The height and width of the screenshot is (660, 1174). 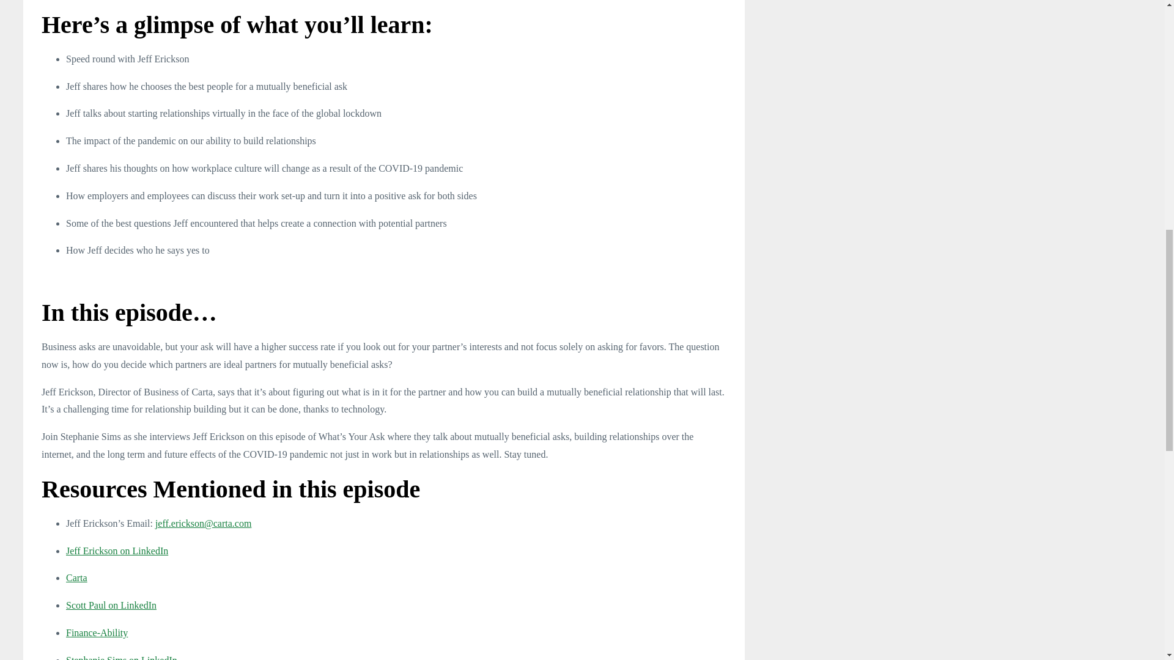 What do you see at coordinates (76, 577) in the screenshot?
I see `Carta` at bounding box center [76, 577].